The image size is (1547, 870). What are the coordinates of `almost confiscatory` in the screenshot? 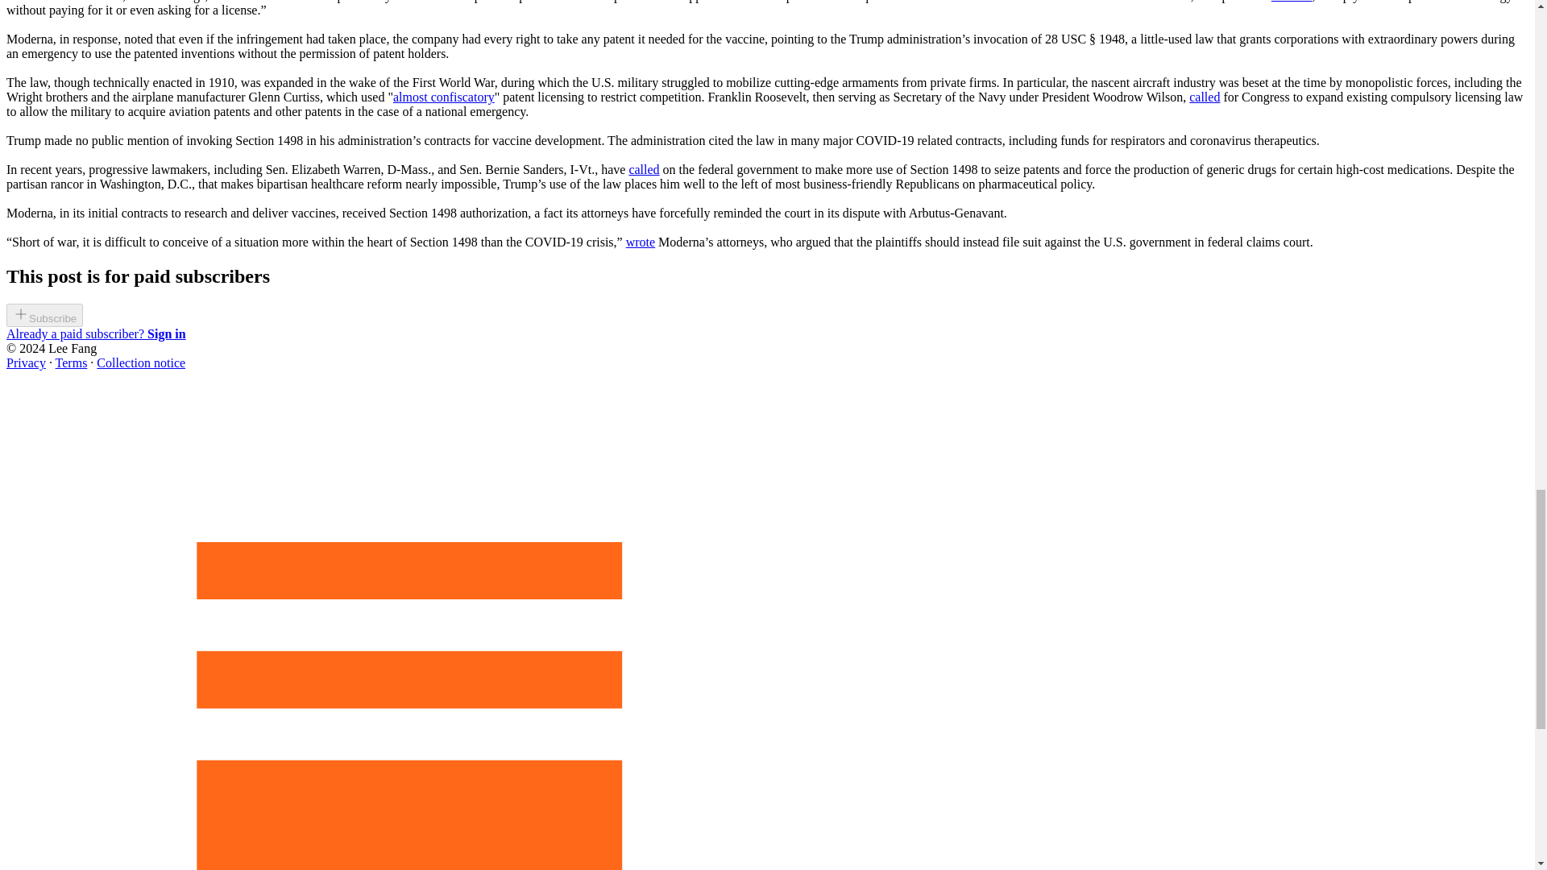 It's located at (443, 97).